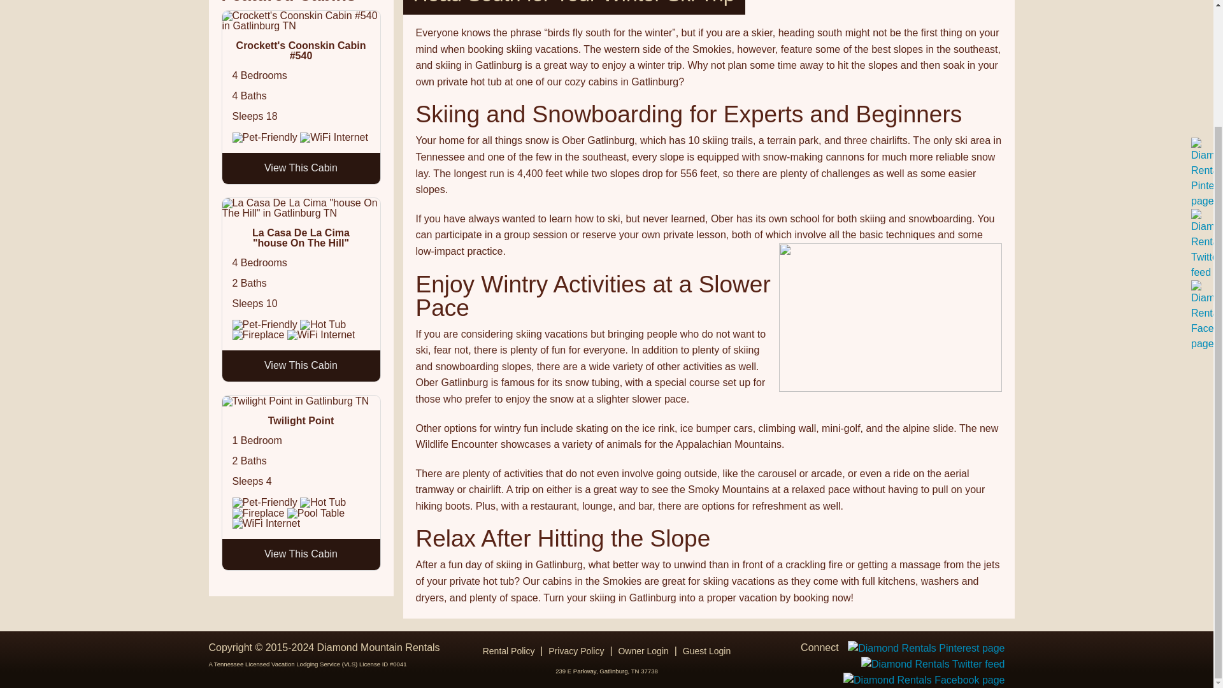 The width and height of the screenshot is (1223, 688). Describe the element at coordinates (264, 138) in the screenshot. I see `Pet-Friendly` at that location.